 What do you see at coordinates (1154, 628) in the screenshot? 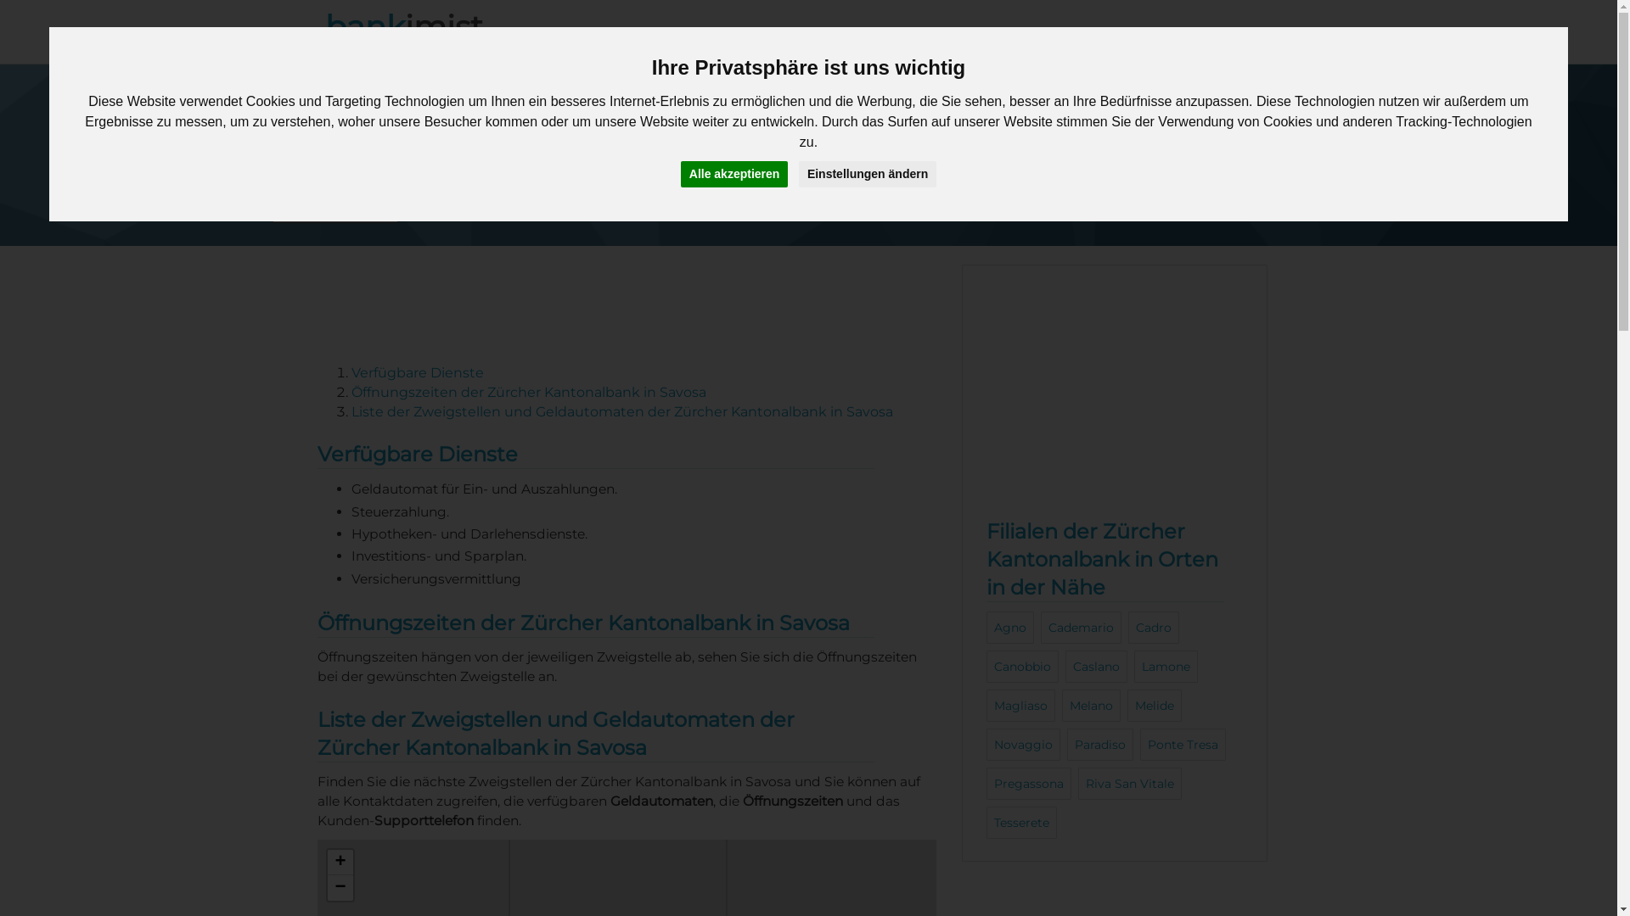
I see `Cadro` at bounding box center [1154, 628].